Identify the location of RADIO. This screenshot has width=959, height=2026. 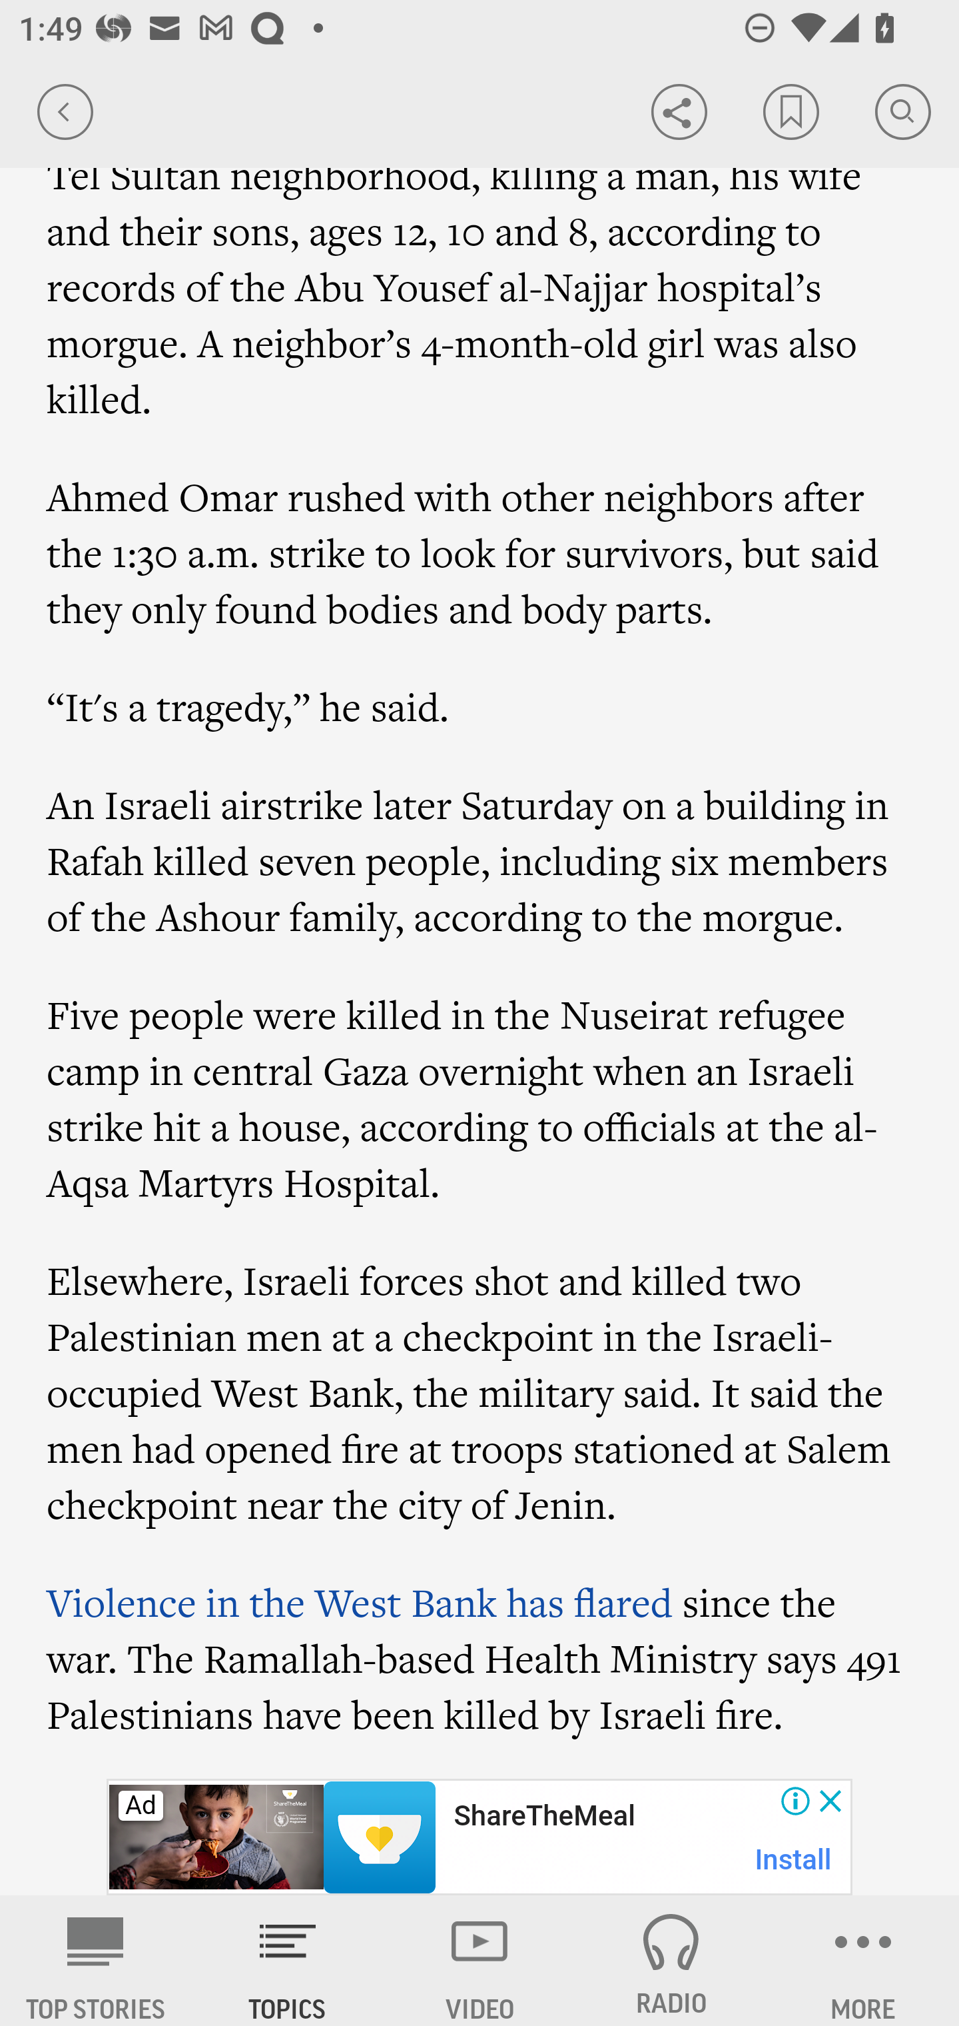
(671, 1961).